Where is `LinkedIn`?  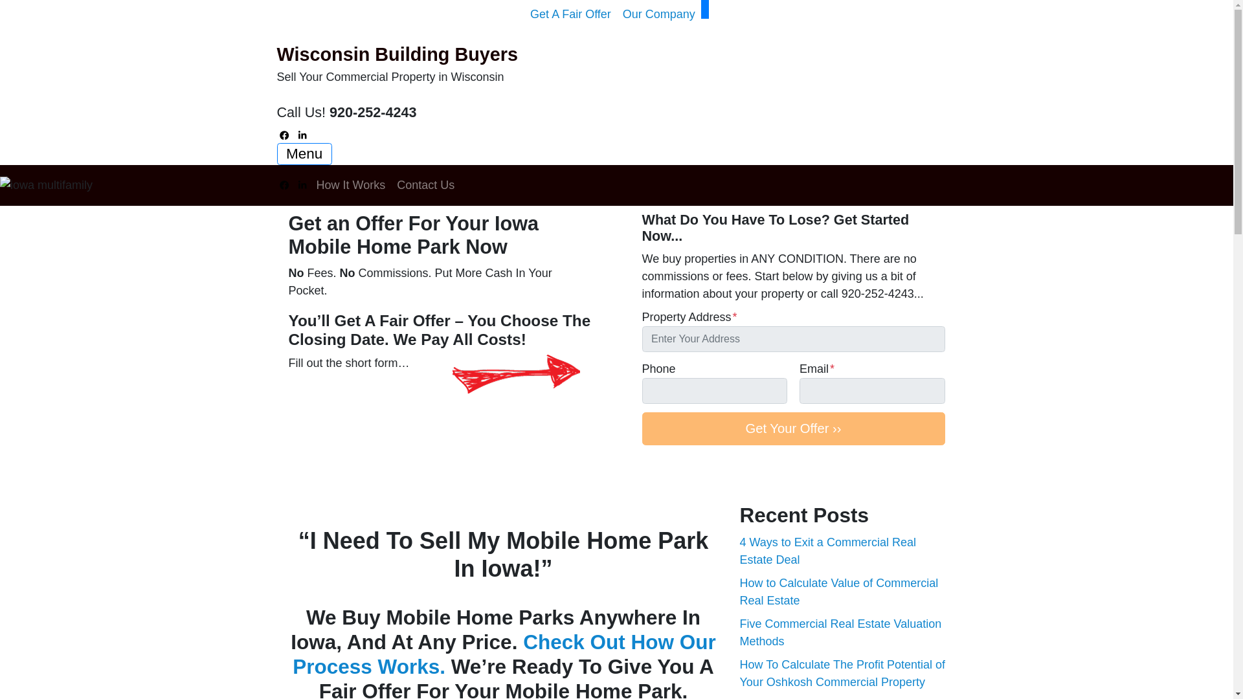
LinkedIn is located at coordinates (303, 185).